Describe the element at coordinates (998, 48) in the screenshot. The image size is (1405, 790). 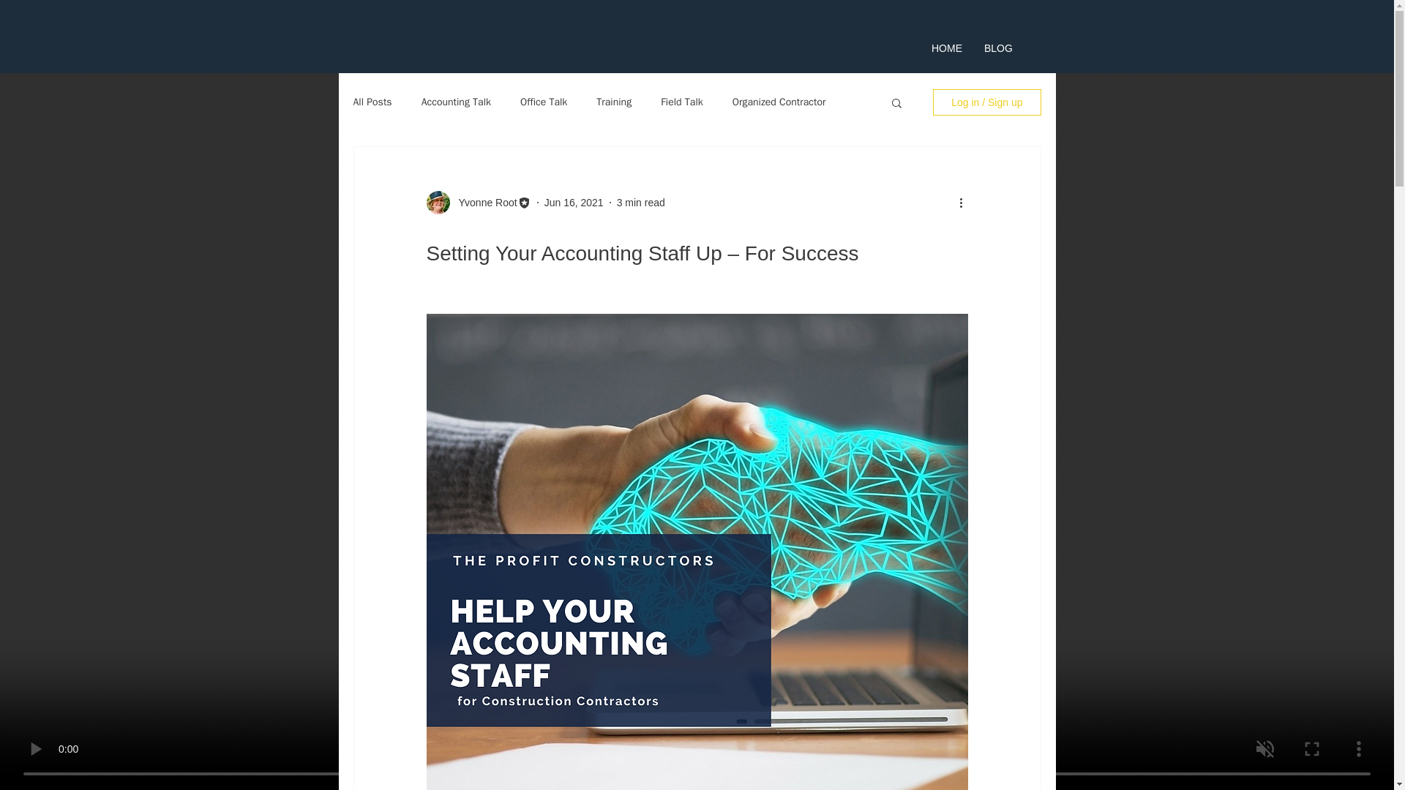
I see `BLOG` at that location.